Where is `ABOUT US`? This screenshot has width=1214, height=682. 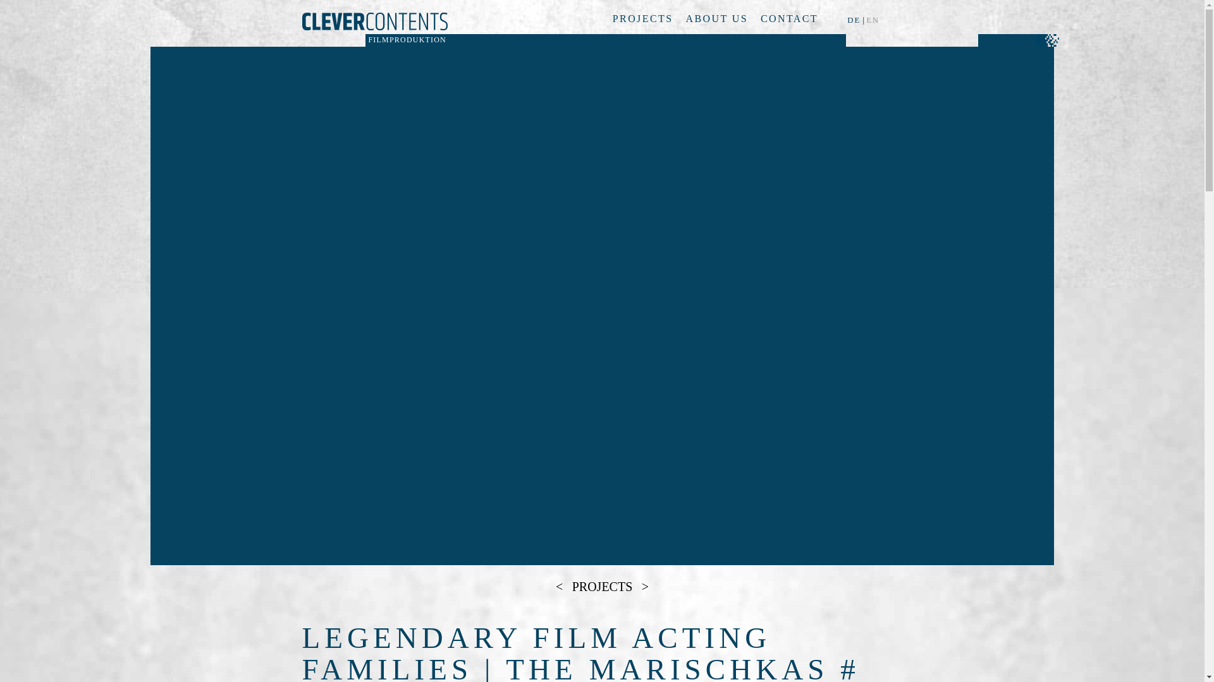 ABOUT US is located at coordinates (716, 18).